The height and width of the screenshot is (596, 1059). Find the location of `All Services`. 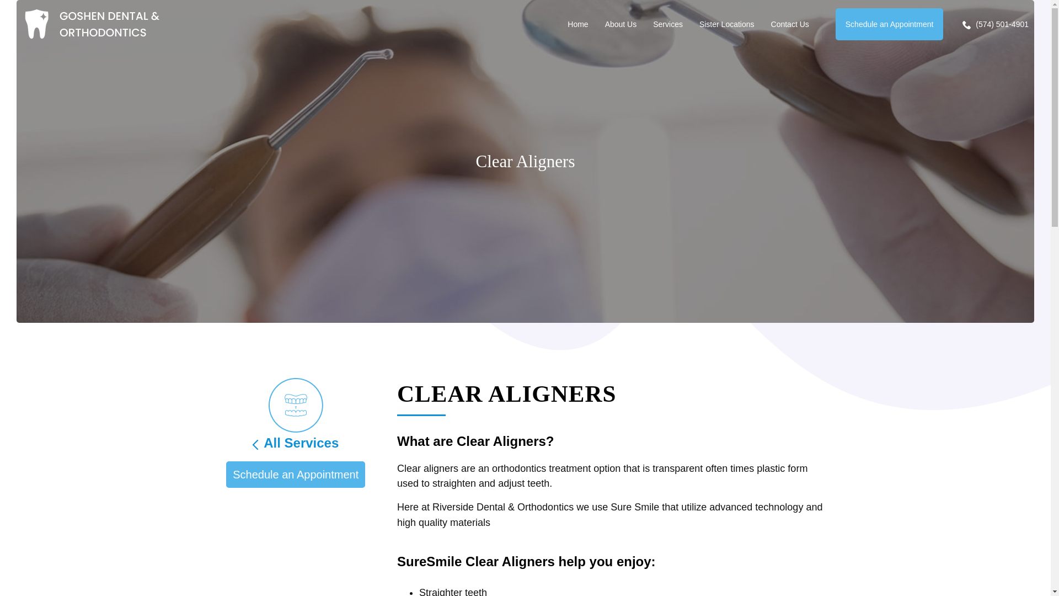

All Services is located at coordinates (296, 443).